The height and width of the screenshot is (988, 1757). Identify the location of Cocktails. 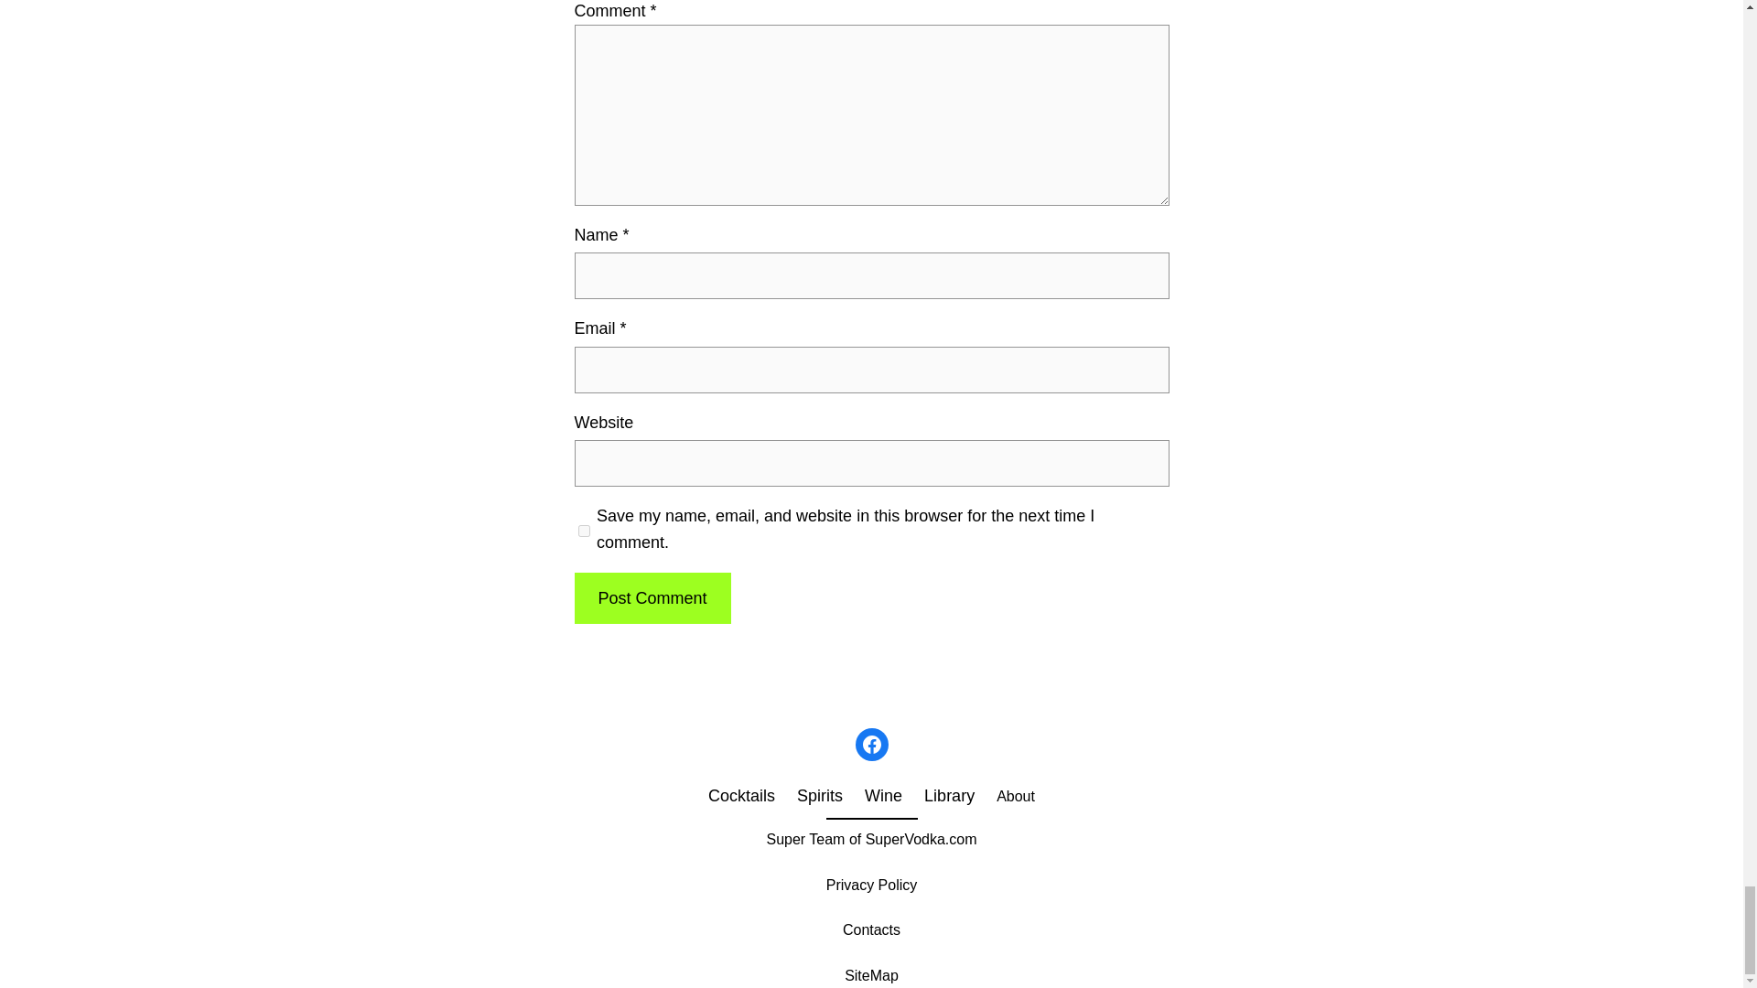
(741, 796).